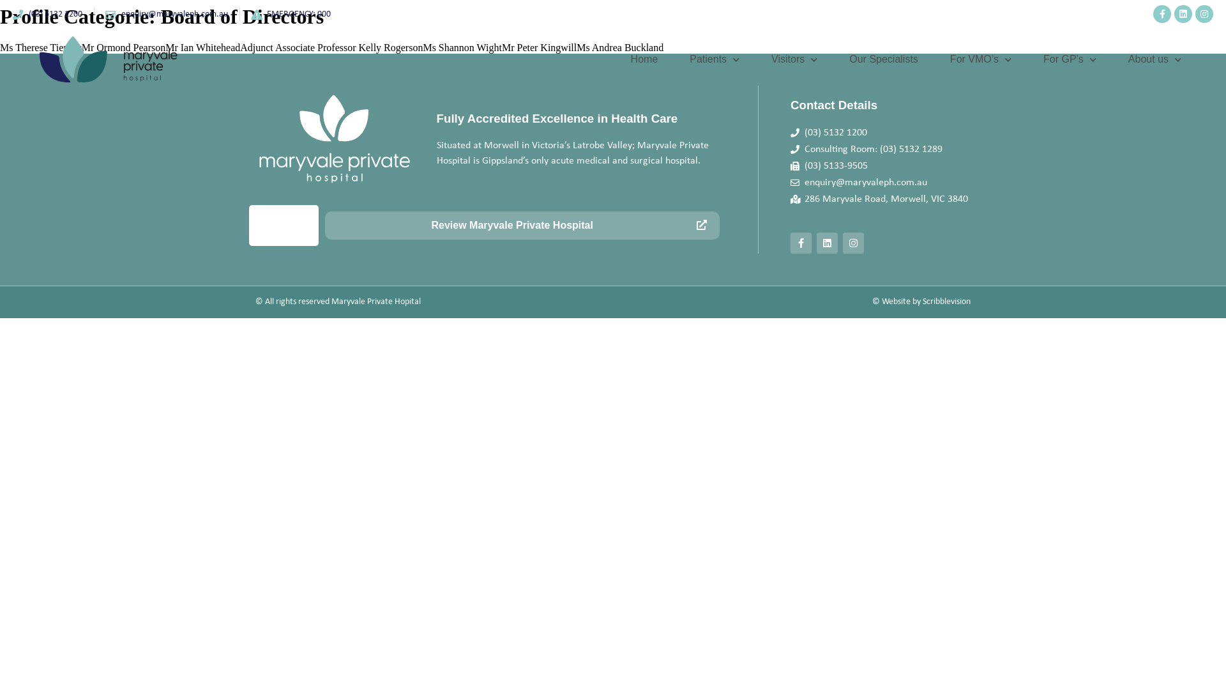 The width and height of the screenshot is (1226, 690). Describe the element at coordinates (47, 14) in the screenshot. I see `(03) 5132 1200` at that location.